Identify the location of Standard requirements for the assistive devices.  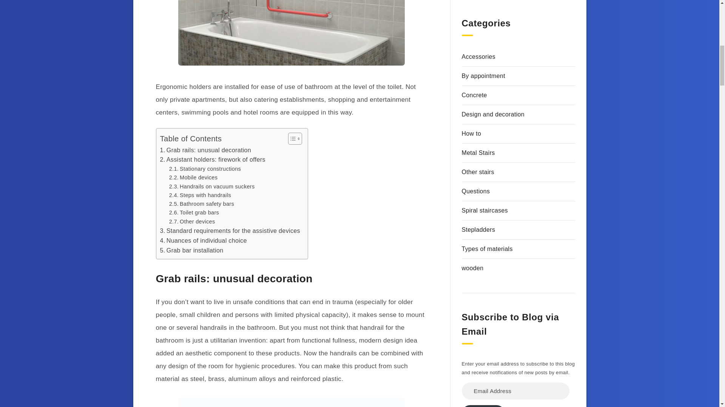
(230, 231).